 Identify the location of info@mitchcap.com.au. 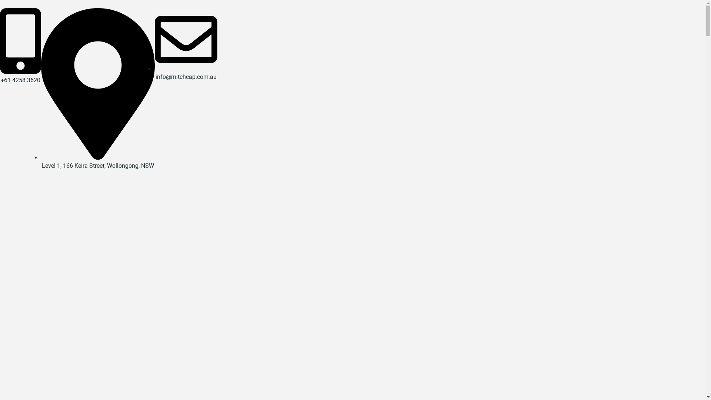
(186, 73).